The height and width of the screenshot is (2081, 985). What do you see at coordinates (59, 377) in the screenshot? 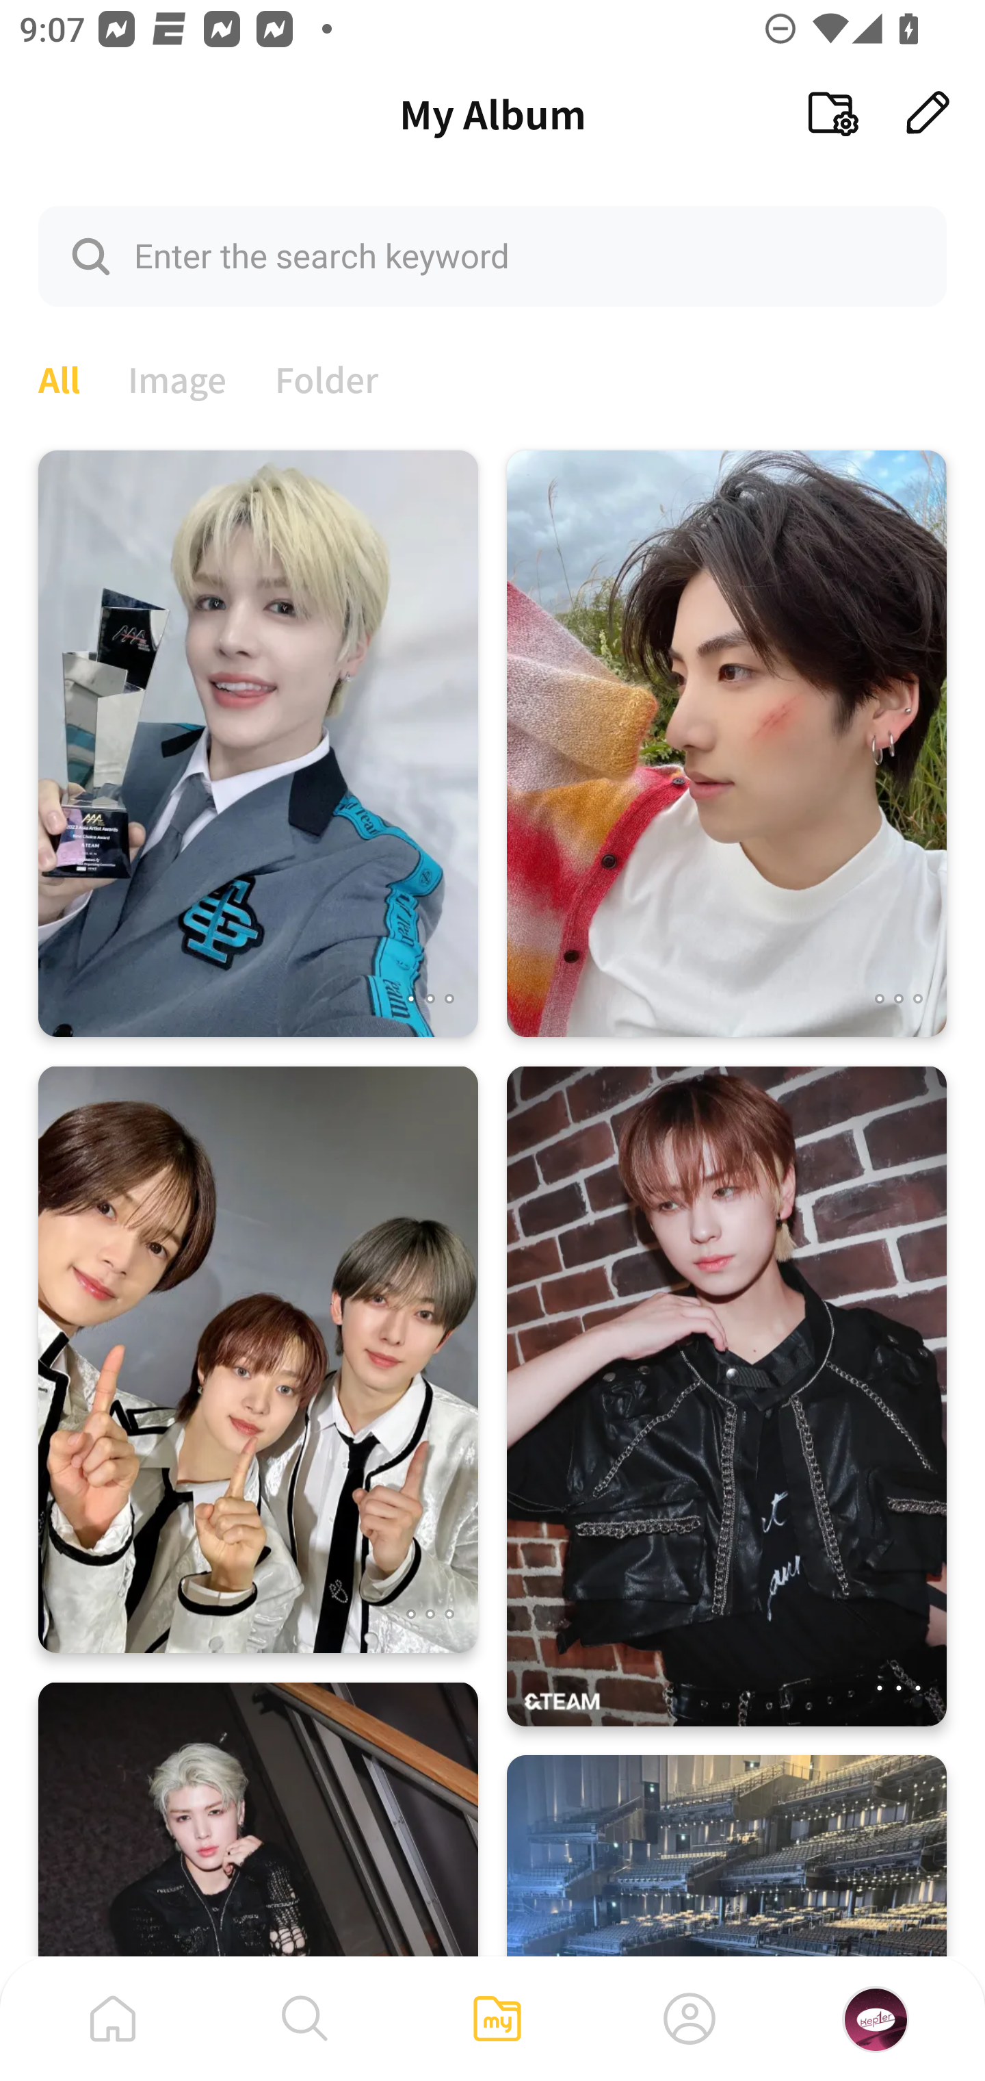
I see `All` at bounding box center [59, 377].